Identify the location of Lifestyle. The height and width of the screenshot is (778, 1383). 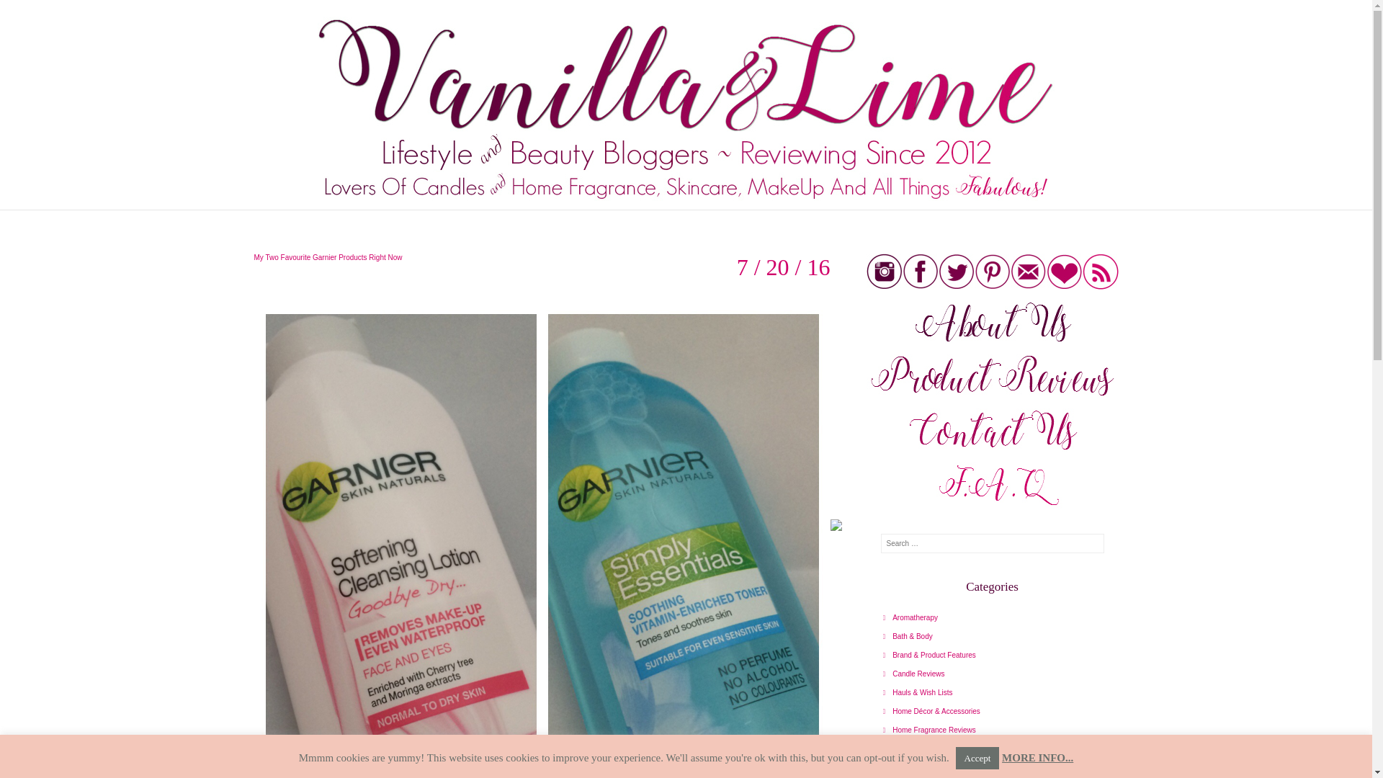
(901, 748).